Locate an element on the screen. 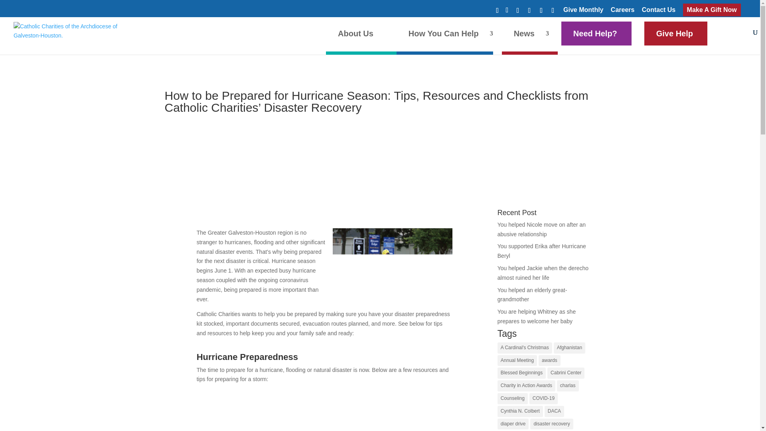 The image size is (766, 431). How You Can Help is located at coordinates (445, 34).